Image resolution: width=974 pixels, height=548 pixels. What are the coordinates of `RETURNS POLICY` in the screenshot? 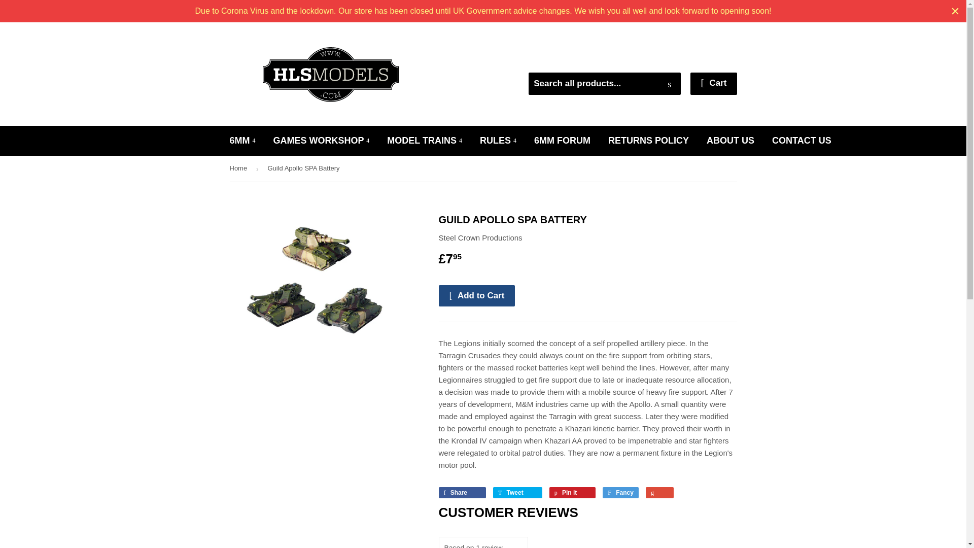 It's located at (648, 141).